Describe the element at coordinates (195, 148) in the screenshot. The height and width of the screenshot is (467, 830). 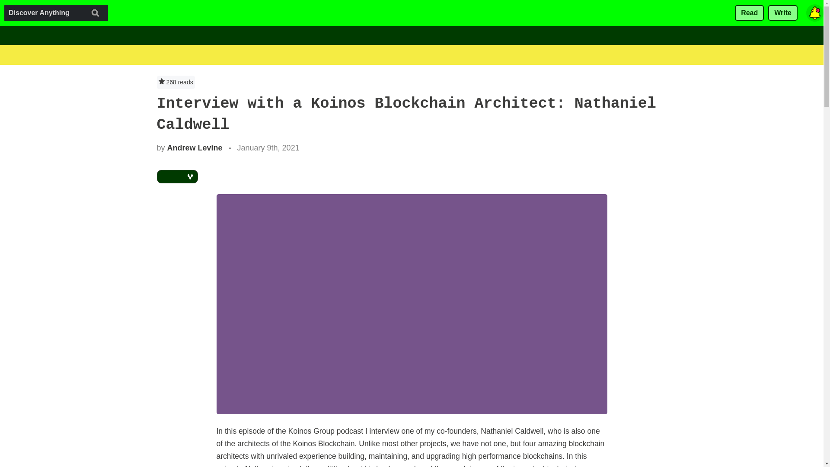
I see `Andrew Levine` at that location.